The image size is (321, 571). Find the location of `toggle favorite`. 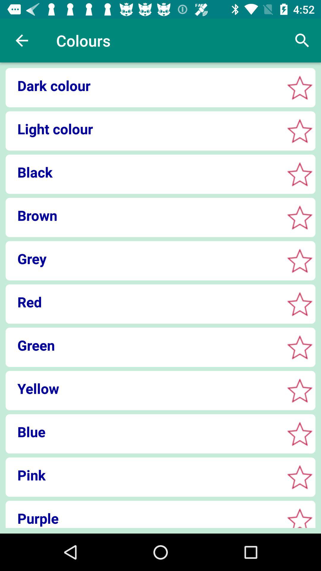

toggle favorite is located at coordinates (300, 87).